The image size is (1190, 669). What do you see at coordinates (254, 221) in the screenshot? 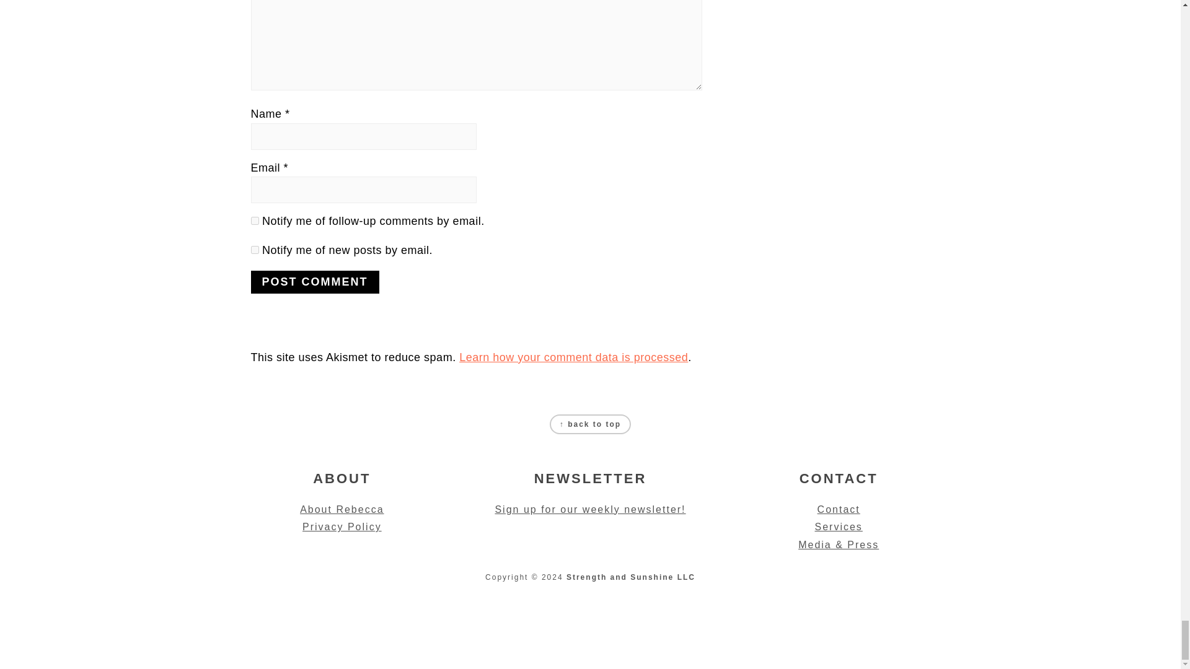
I see `subscribe` at bounding box center [254, 221].